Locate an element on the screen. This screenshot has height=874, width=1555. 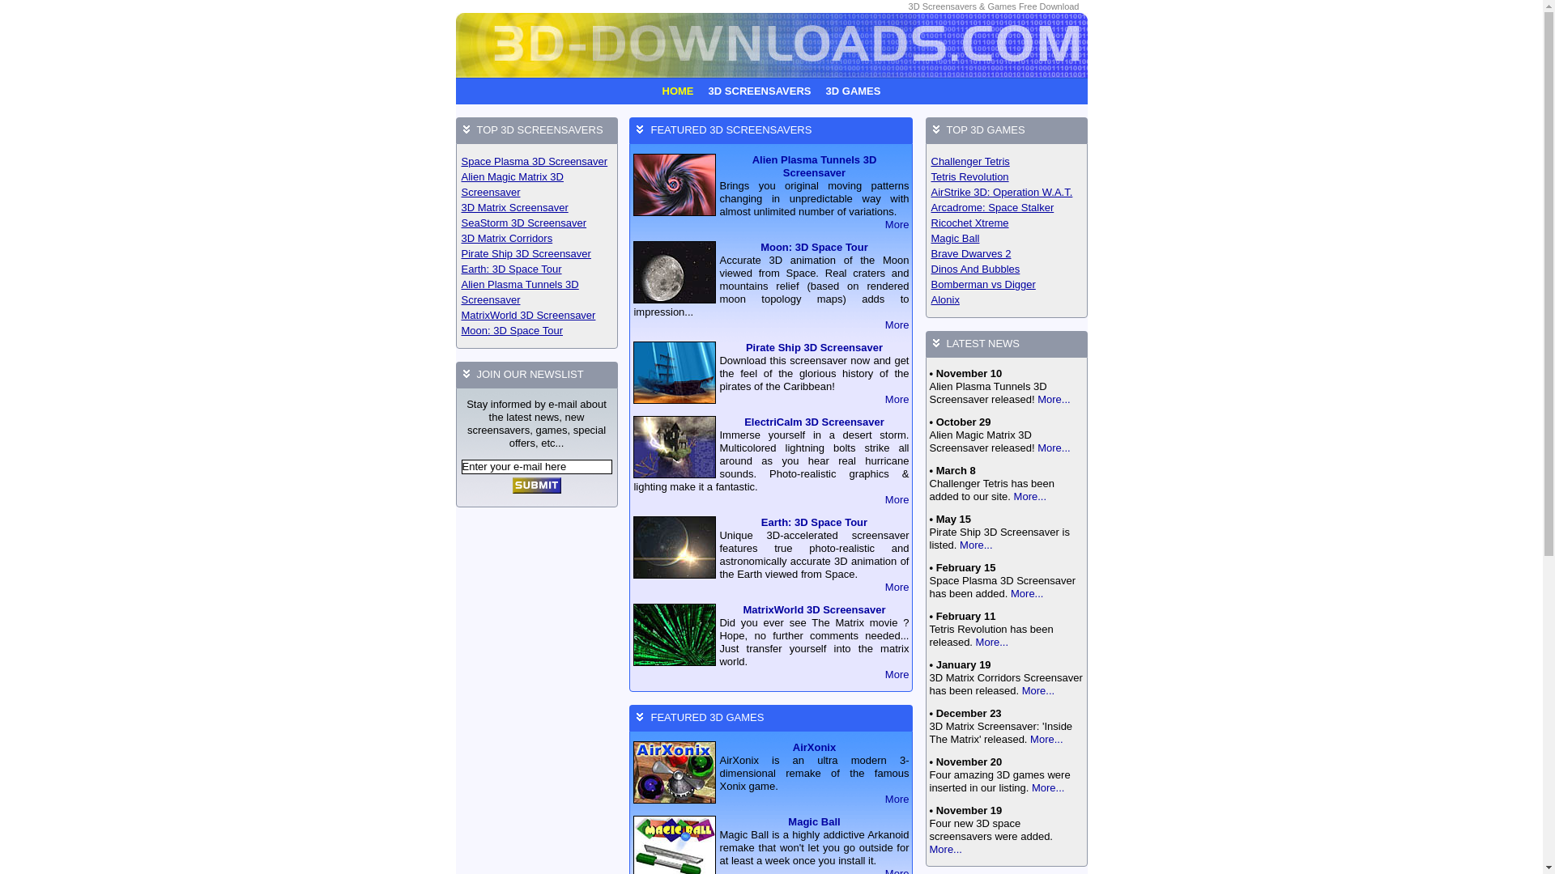
More is located at coordinates (897, 800).